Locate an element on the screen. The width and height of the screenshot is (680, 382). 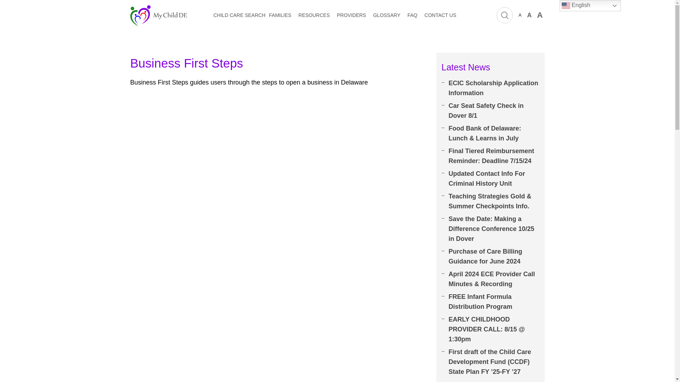
Updated Contact Info For Criminal History Unit is located at coordinates (490, 180).